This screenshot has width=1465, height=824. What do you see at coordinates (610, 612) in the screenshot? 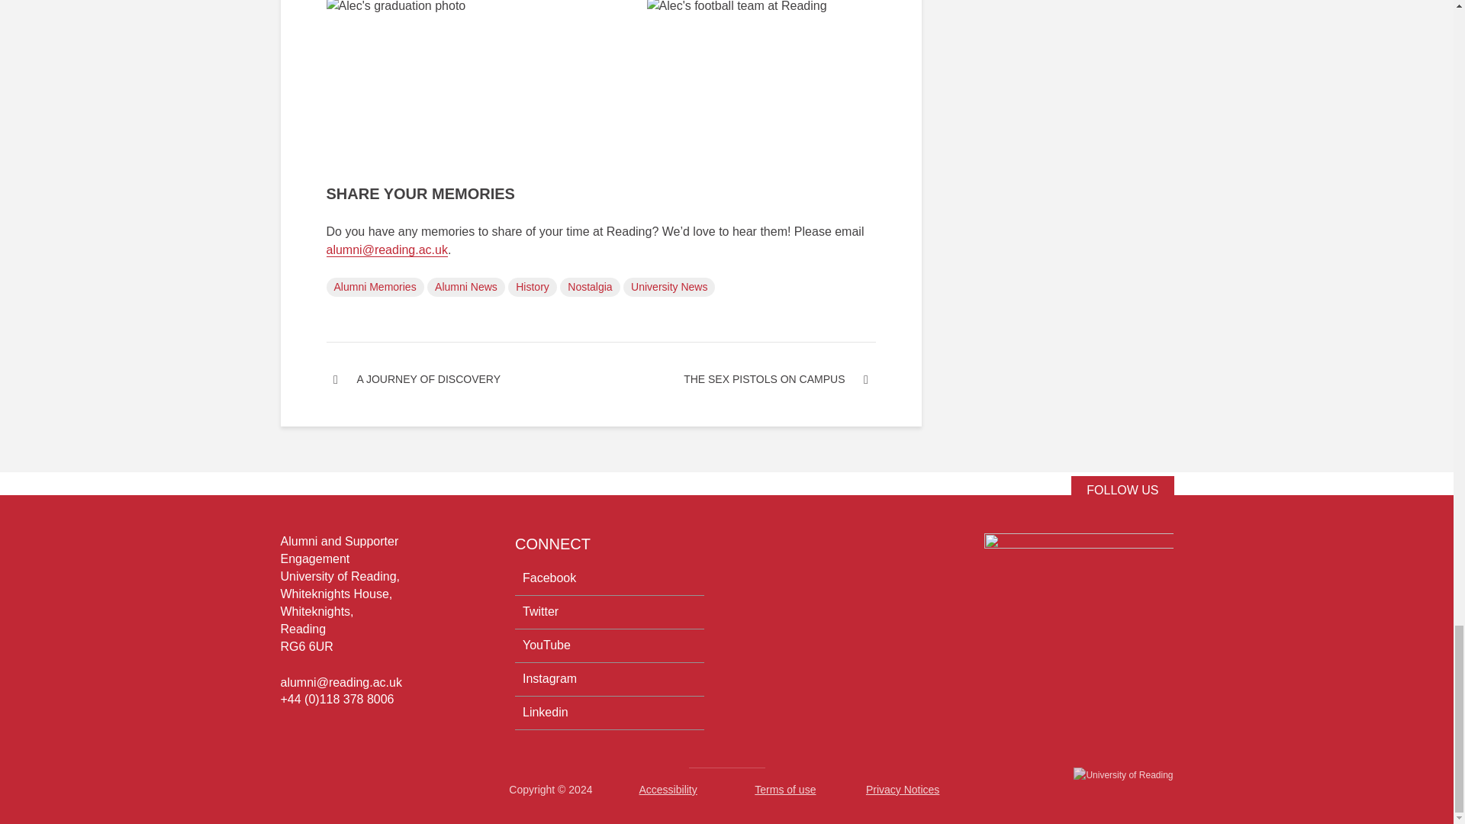
I see `Twitter` at bounding box center [610, 612].